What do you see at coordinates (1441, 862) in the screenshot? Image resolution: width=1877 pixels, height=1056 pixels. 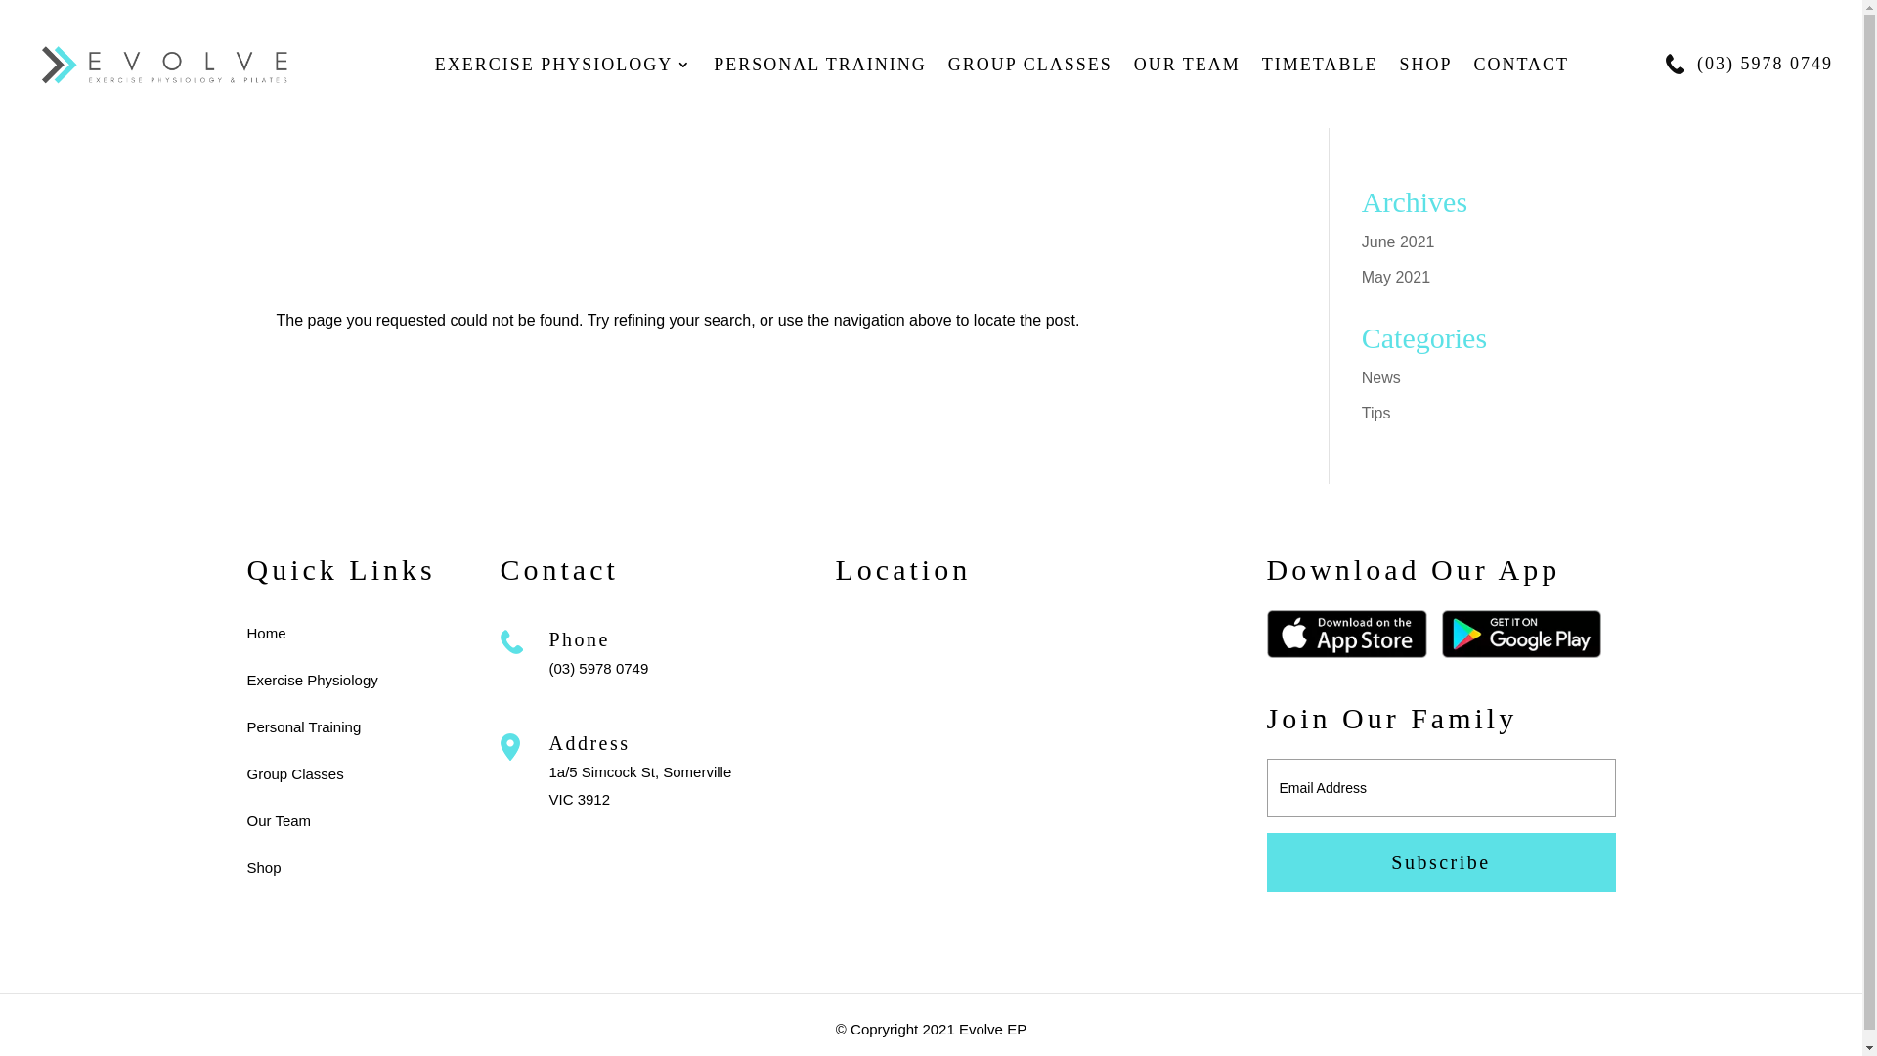 I see `Subscribe` at bounding box center [1441, 862].